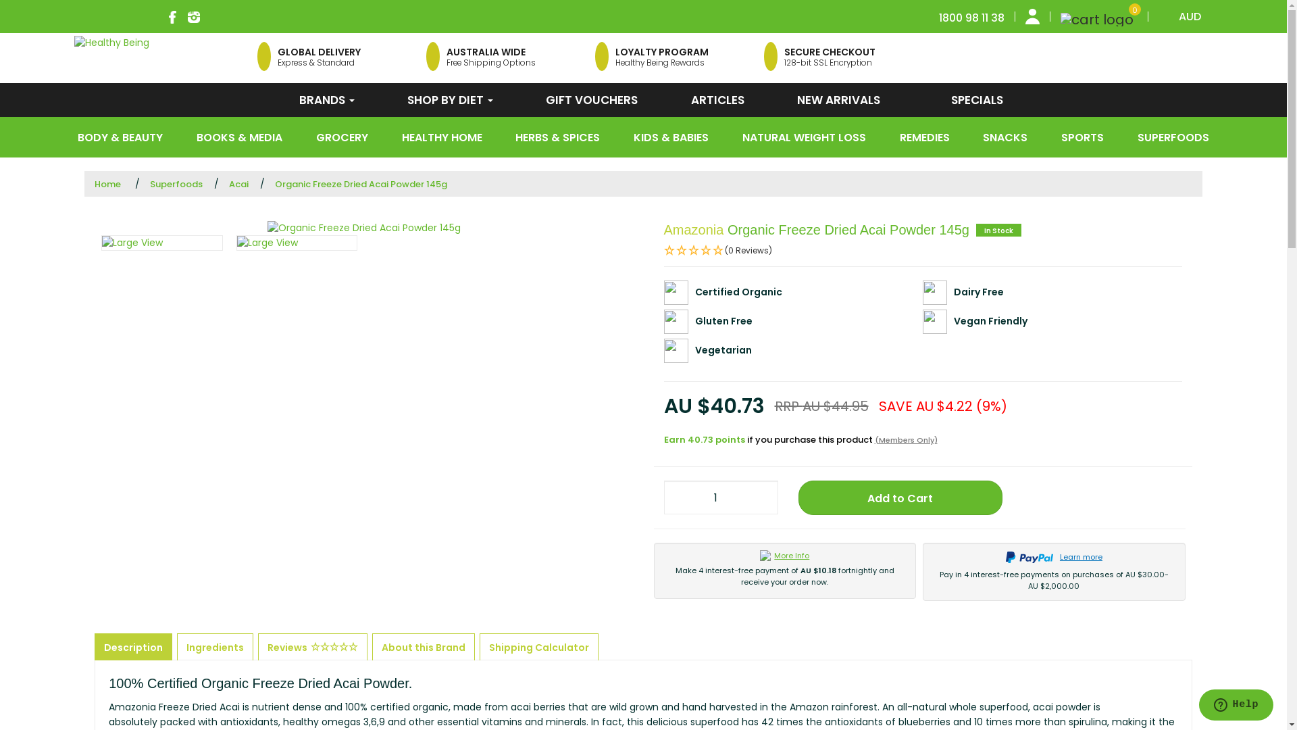  I want to click on NEW ARRIVALS, so click(839, 100).